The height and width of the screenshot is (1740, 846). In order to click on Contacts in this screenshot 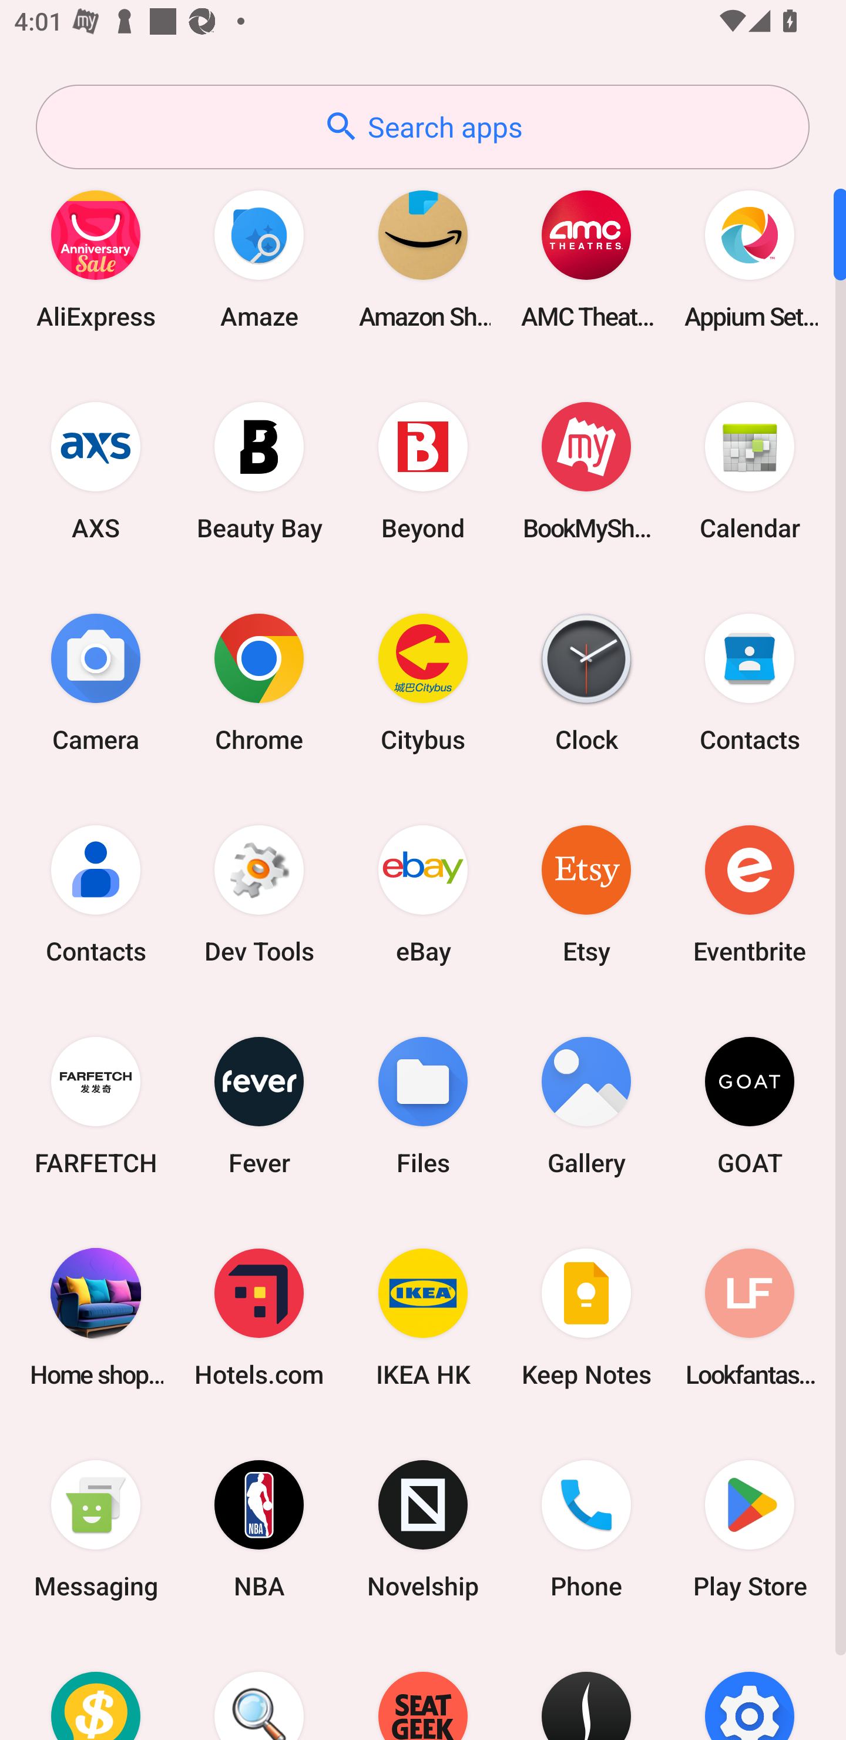, I will do `click(750, 682)`.